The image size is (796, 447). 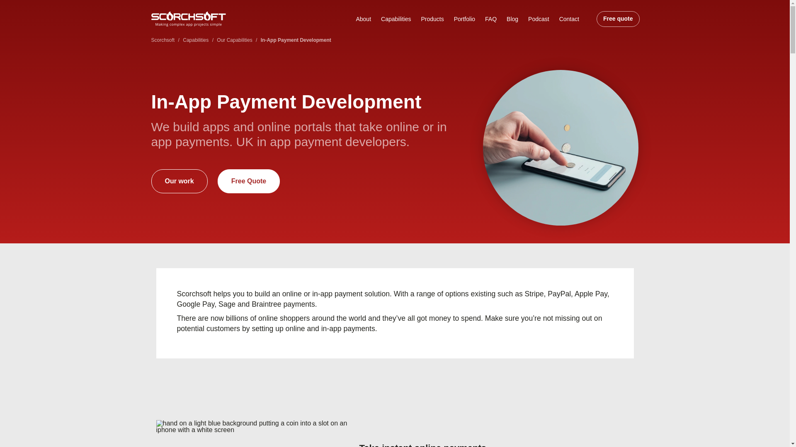 What do you see at coordinates (618, 19) in the screenshot?
I see `Quote` at bounding box center [618, 19].